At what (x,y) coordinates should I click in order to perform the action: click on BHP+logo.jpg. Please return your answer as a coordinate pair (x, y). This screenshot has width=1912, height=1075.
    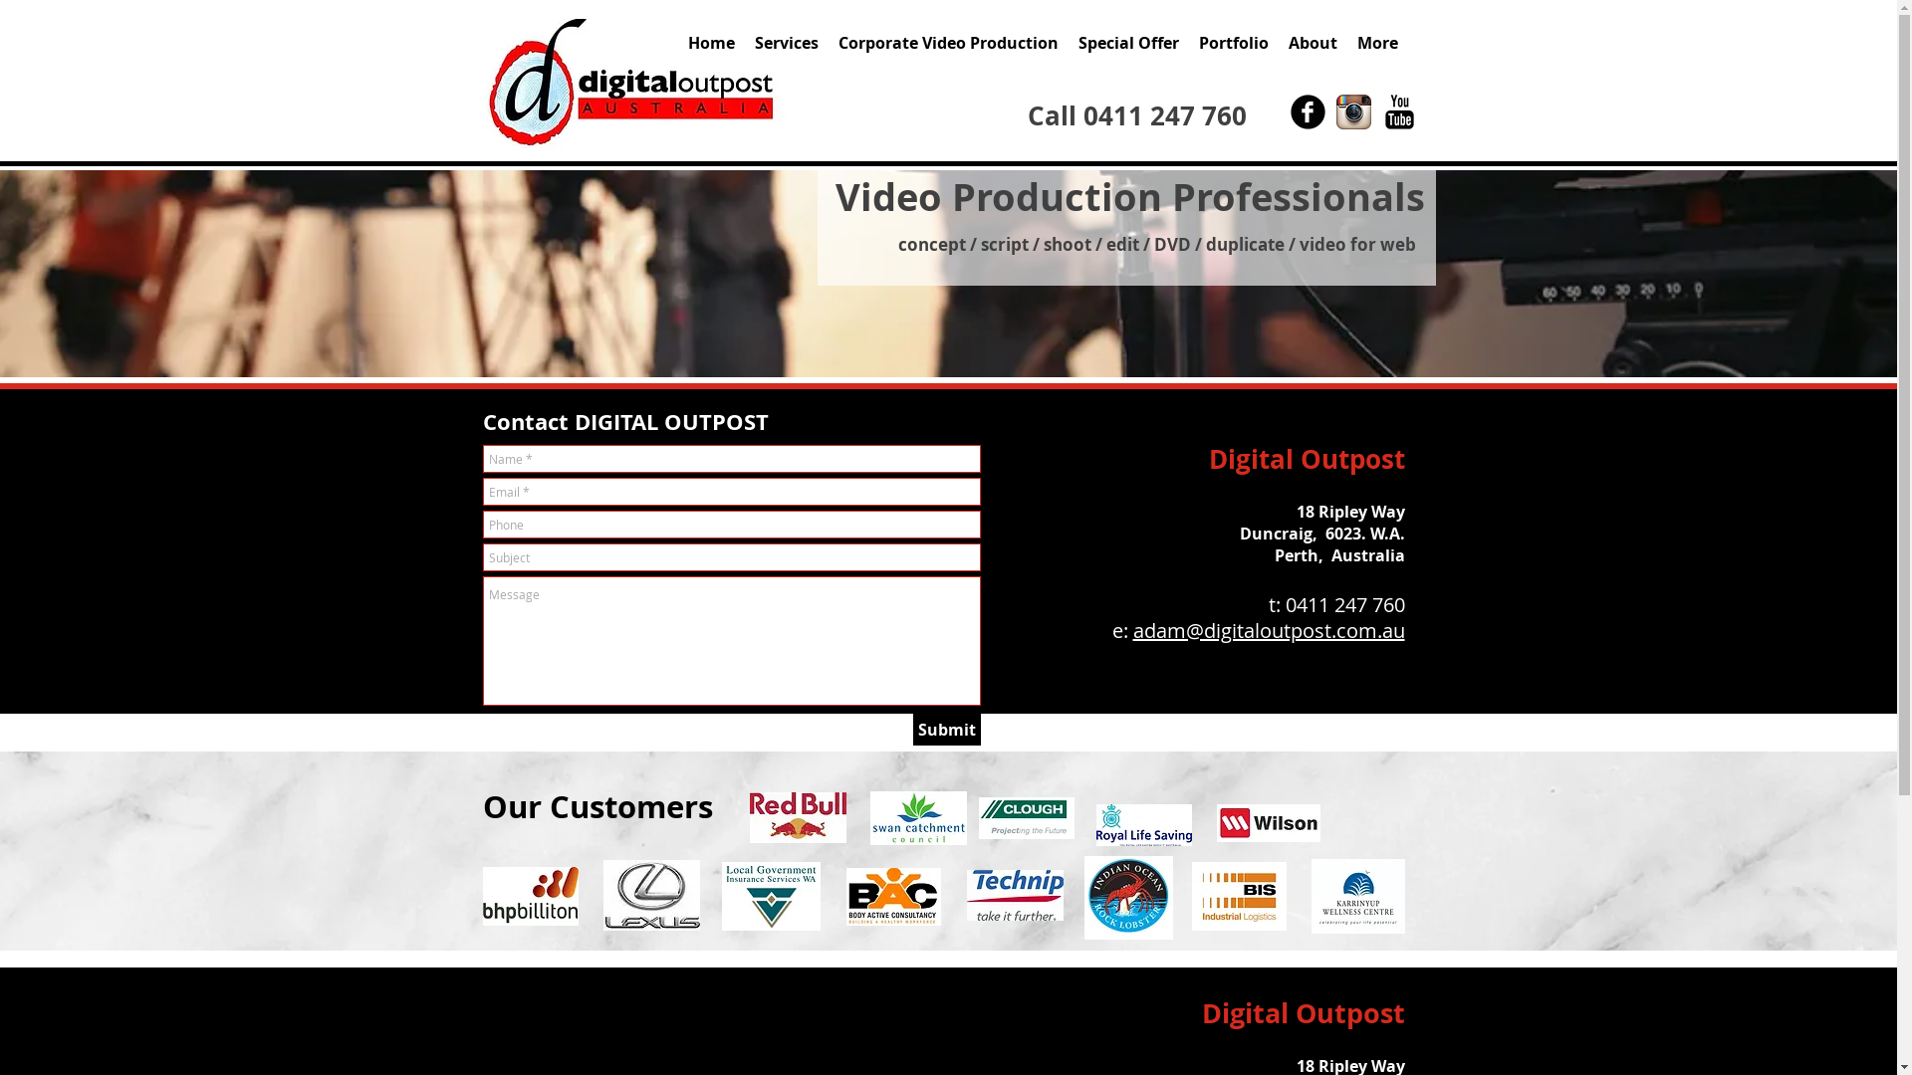
    Looking at the image, I should click on (530, 896).